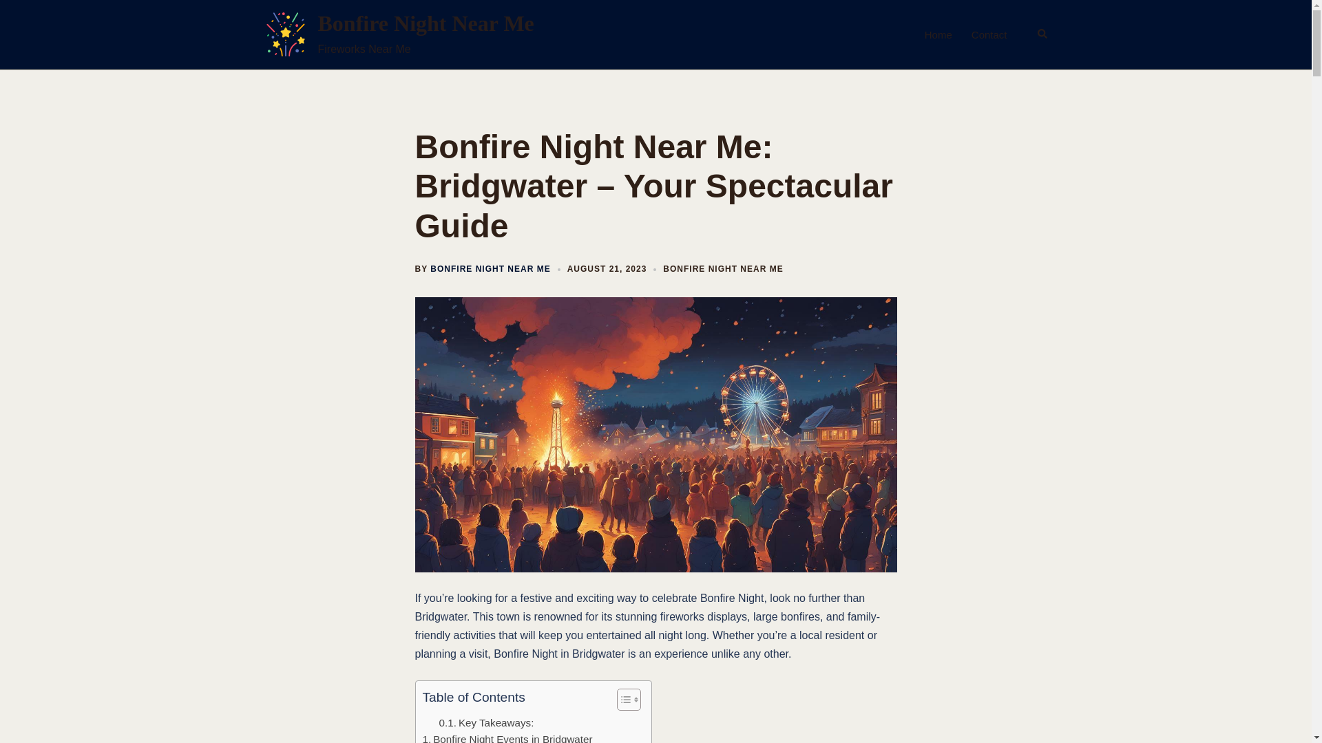 This screenshot has height=743, width=1322. What do you see at coordinates (723, 269) in the screenshot?
I see `BONFIRE NIGHT NEAR ME` at bounding box center [723, 269].